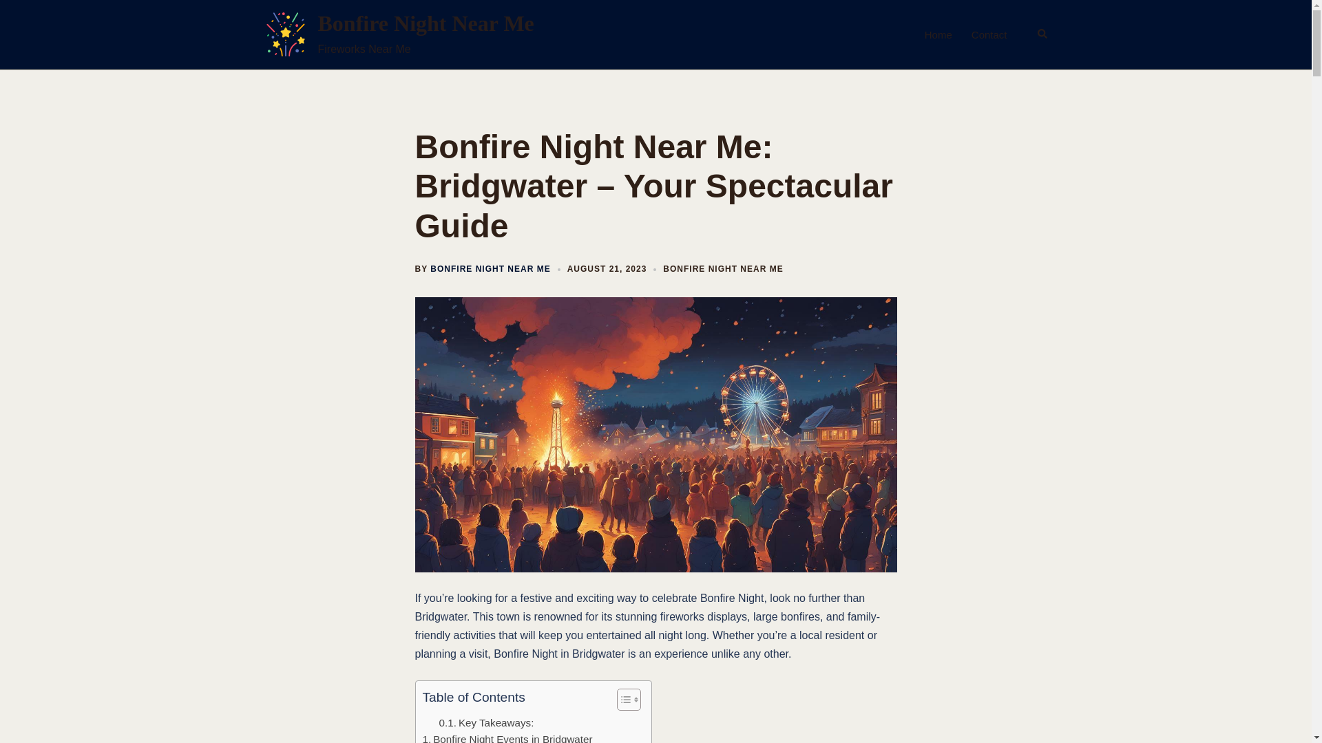 This screenshot has height=743, width=1322. What do you see at coordinates (723, 269) in the screenshot?
I see `BONFIRE NIGHT NEAR ME` at bounding box center [723, 269].